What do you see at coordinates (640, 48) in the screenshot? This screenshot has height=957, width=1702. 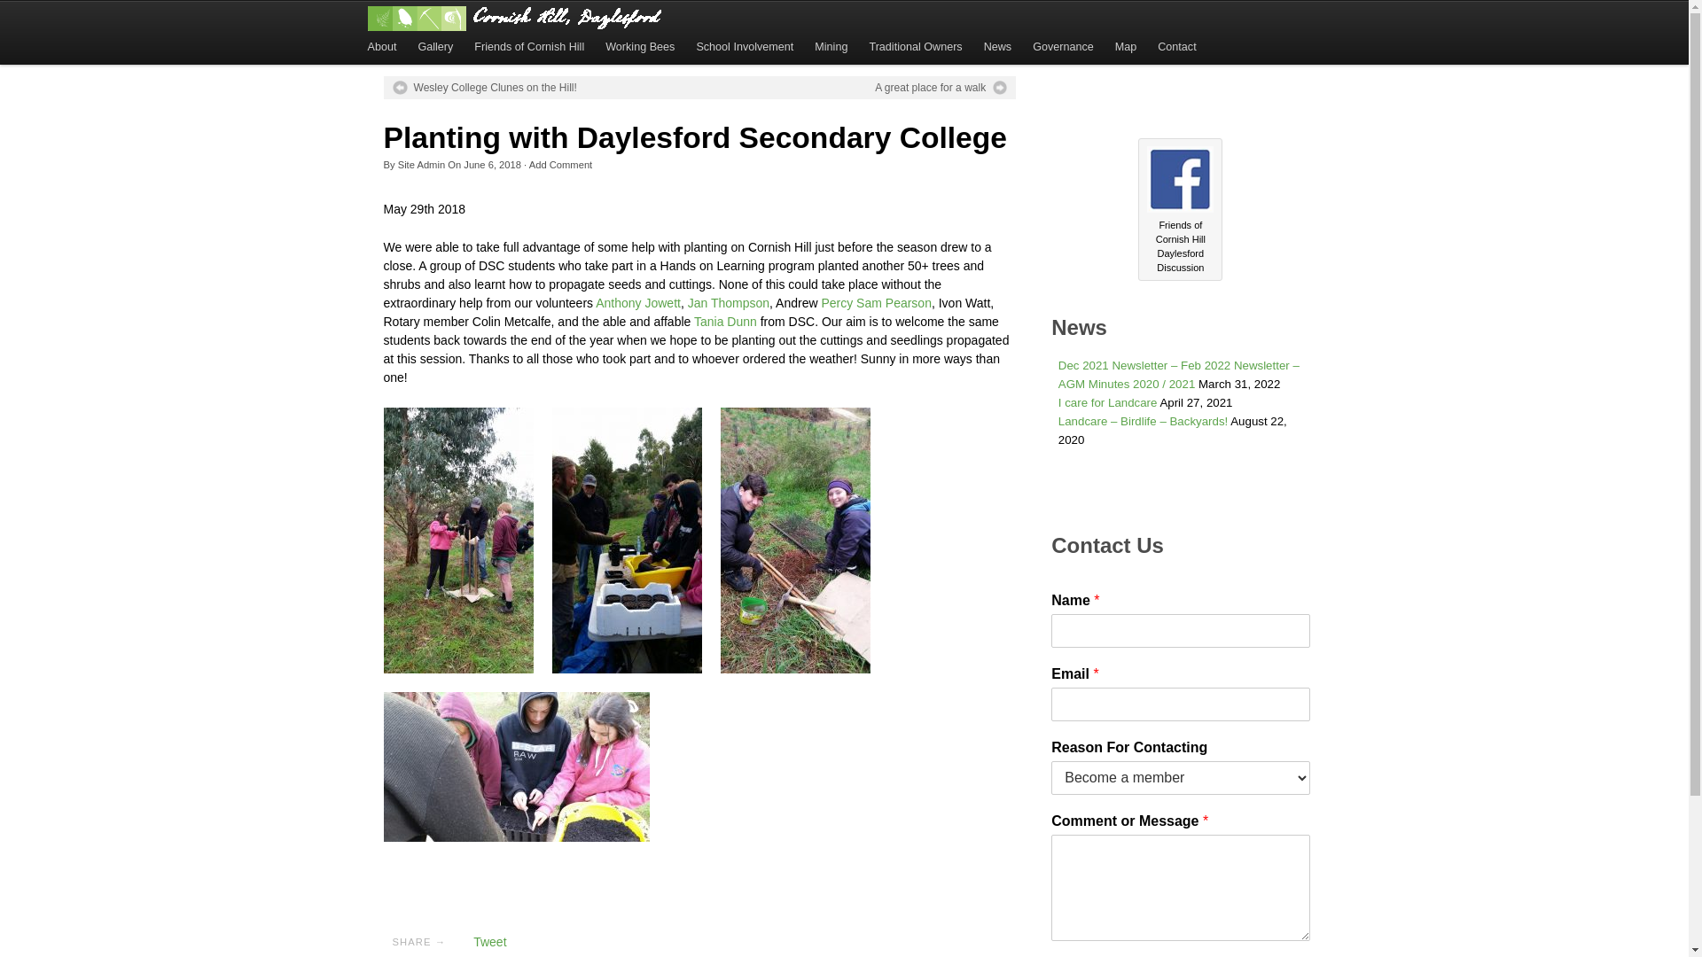 I see `Working Bees` at bounding box center [640, 48].